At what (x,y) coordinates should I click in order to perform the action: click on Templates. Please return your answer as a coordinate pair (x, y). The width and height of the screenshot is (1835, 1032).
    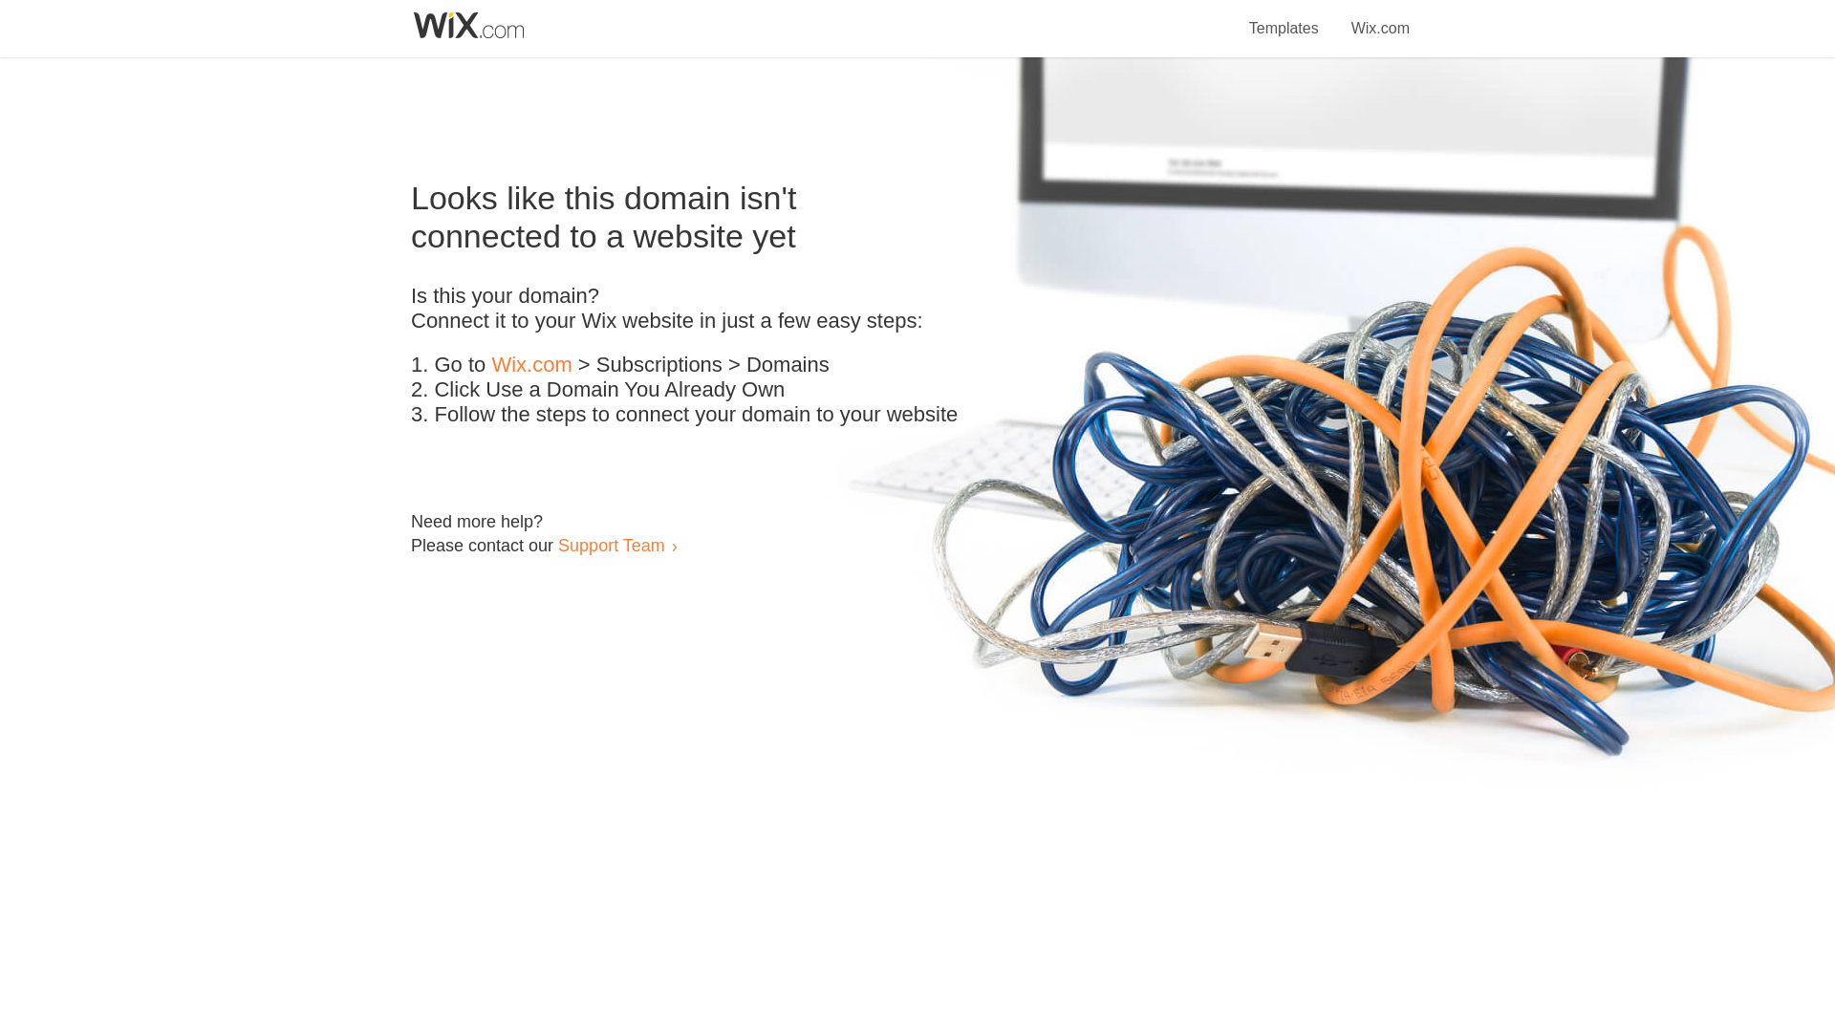
    Looking at the image, I should click on (1284, 17).